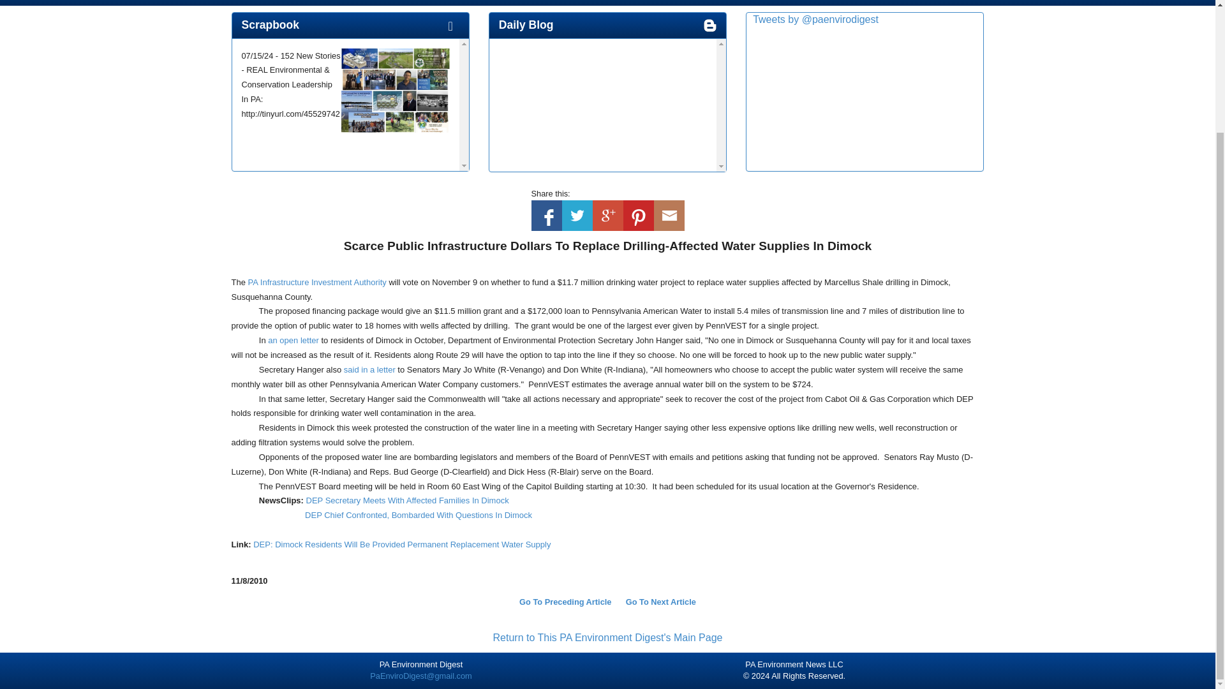 The width and height of the screenshot is (1225, 689). What do you see at coordinates (419, 515) in the screenshot?
I see `DEP Chief Confronted, Bombarded With Questions In Dimock` at bounding box center [419, 515].